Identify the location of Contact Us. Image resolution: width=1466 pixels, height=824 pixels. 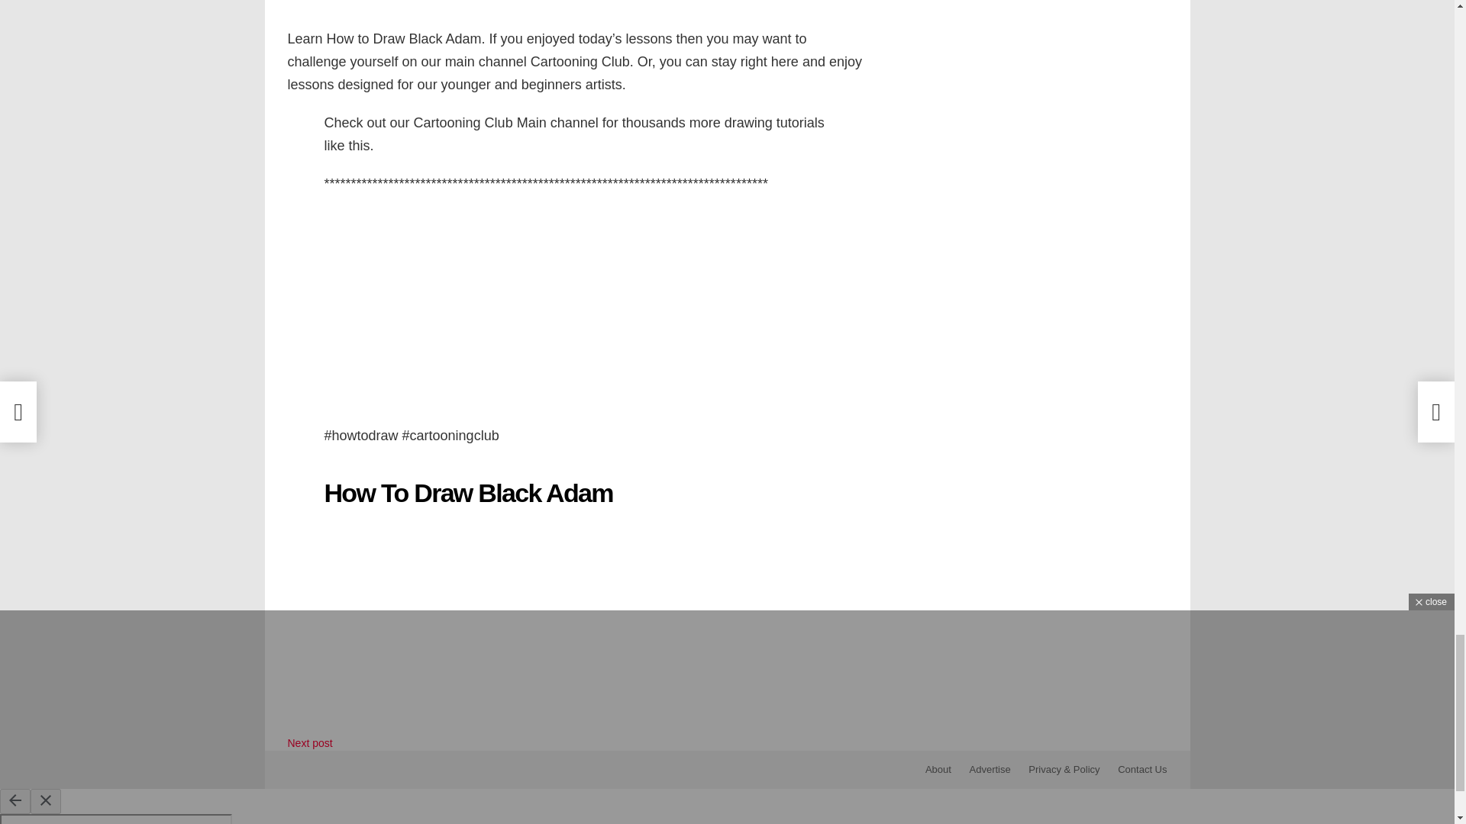
(1141, 770).